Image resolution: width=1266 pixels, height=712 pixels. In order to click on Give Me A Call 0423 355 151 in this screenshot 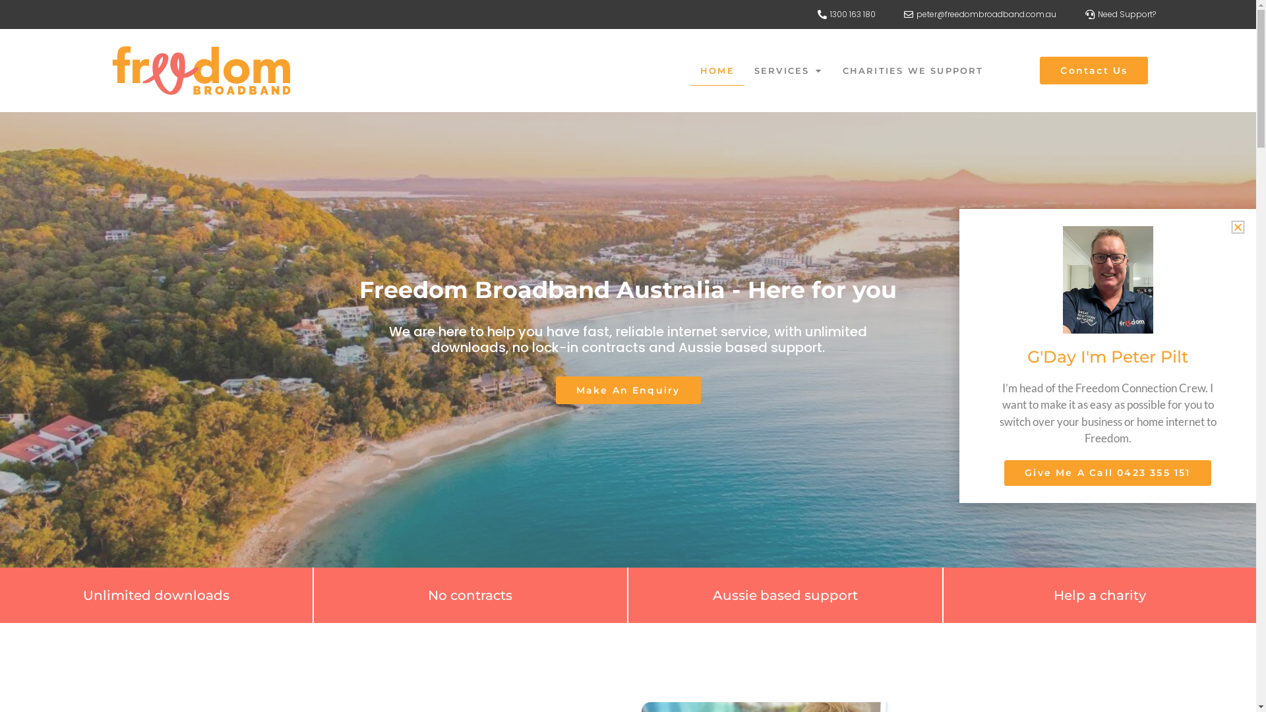, I will do `click(1108, 473)`.